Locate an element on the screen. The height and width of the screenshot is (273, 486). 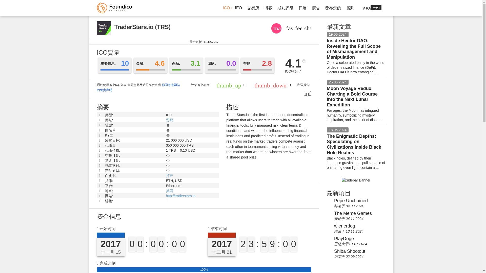
IEO is located at coordinates (238, 8).